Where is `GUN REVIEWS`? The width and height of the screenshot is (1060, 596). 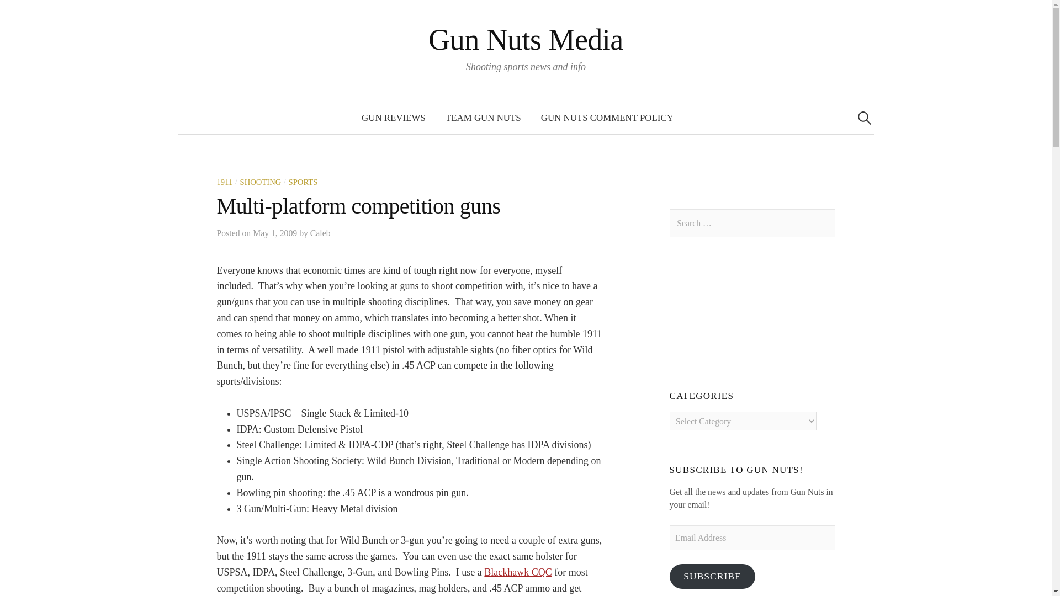
GUN REVIEWS is located at coordinates (394, 118).